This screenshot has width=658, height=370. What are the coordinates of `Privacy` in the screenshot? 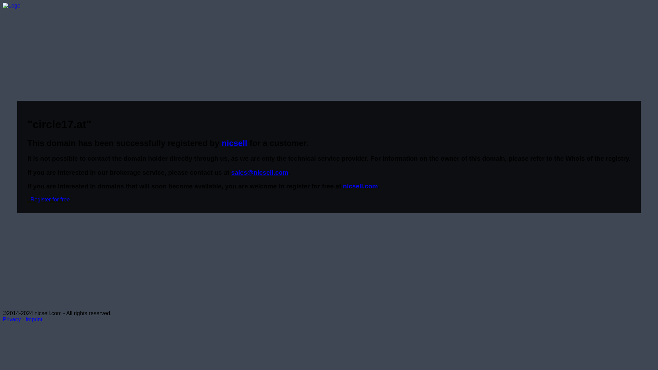 It's located at (11, 319).